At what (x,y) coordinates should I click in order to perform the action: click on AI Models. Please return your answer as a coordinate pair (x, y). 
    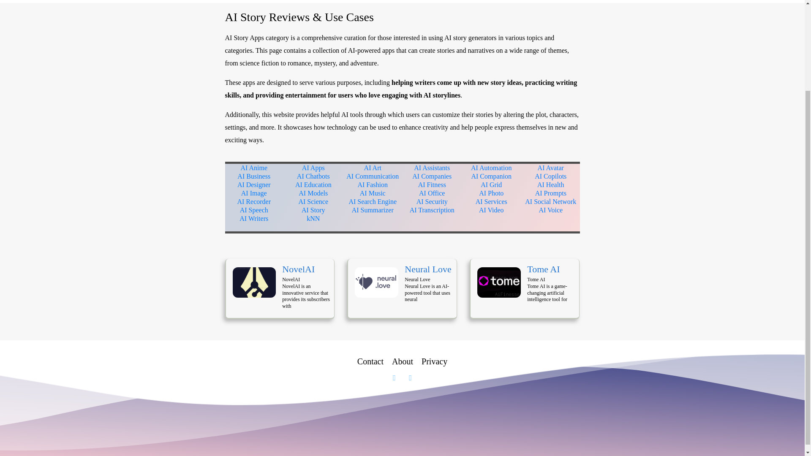
    Looking at the image, I should click on (313, 193).